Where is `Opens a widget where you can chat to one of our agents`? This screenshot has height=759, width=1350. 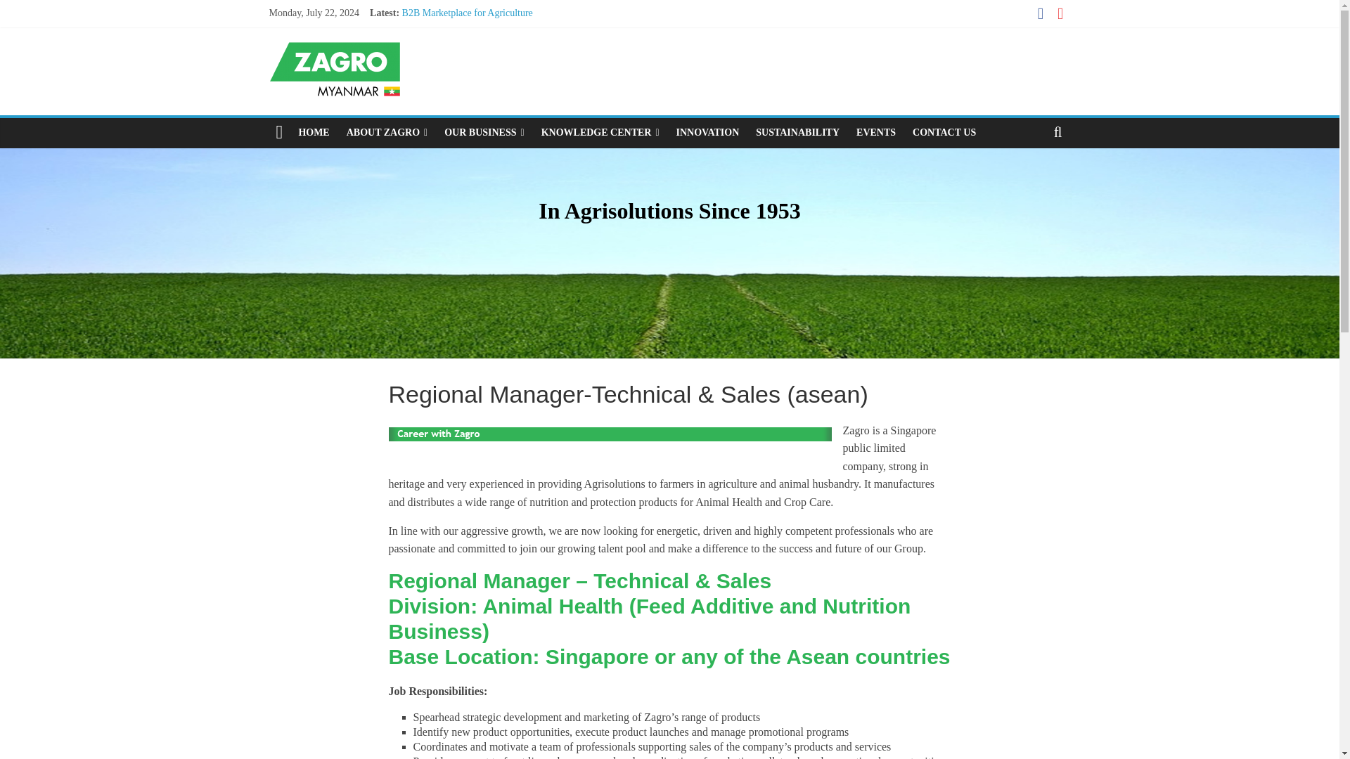 Opens a widget where you can chat to one of our agents is located at coordinates (1285, 734).